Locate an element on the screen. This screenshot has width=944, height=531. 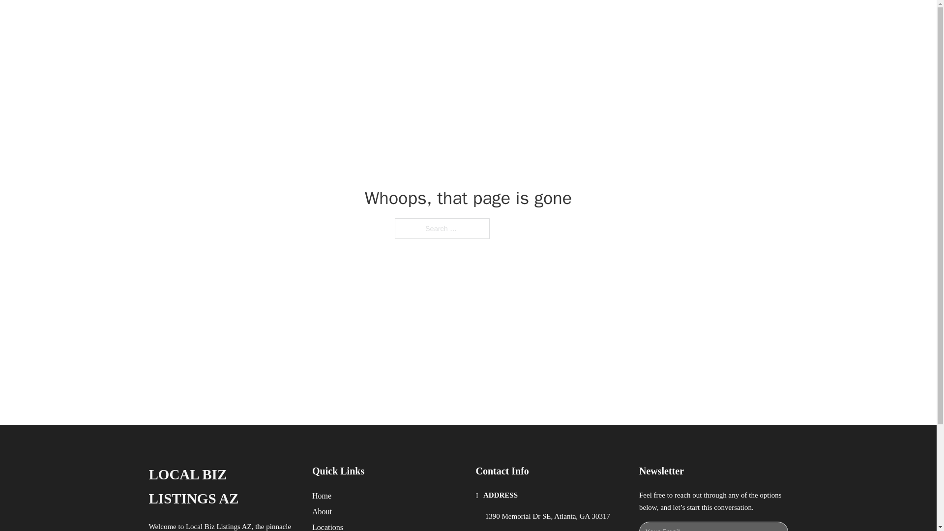
HOME is located at coordinates (596, 19).